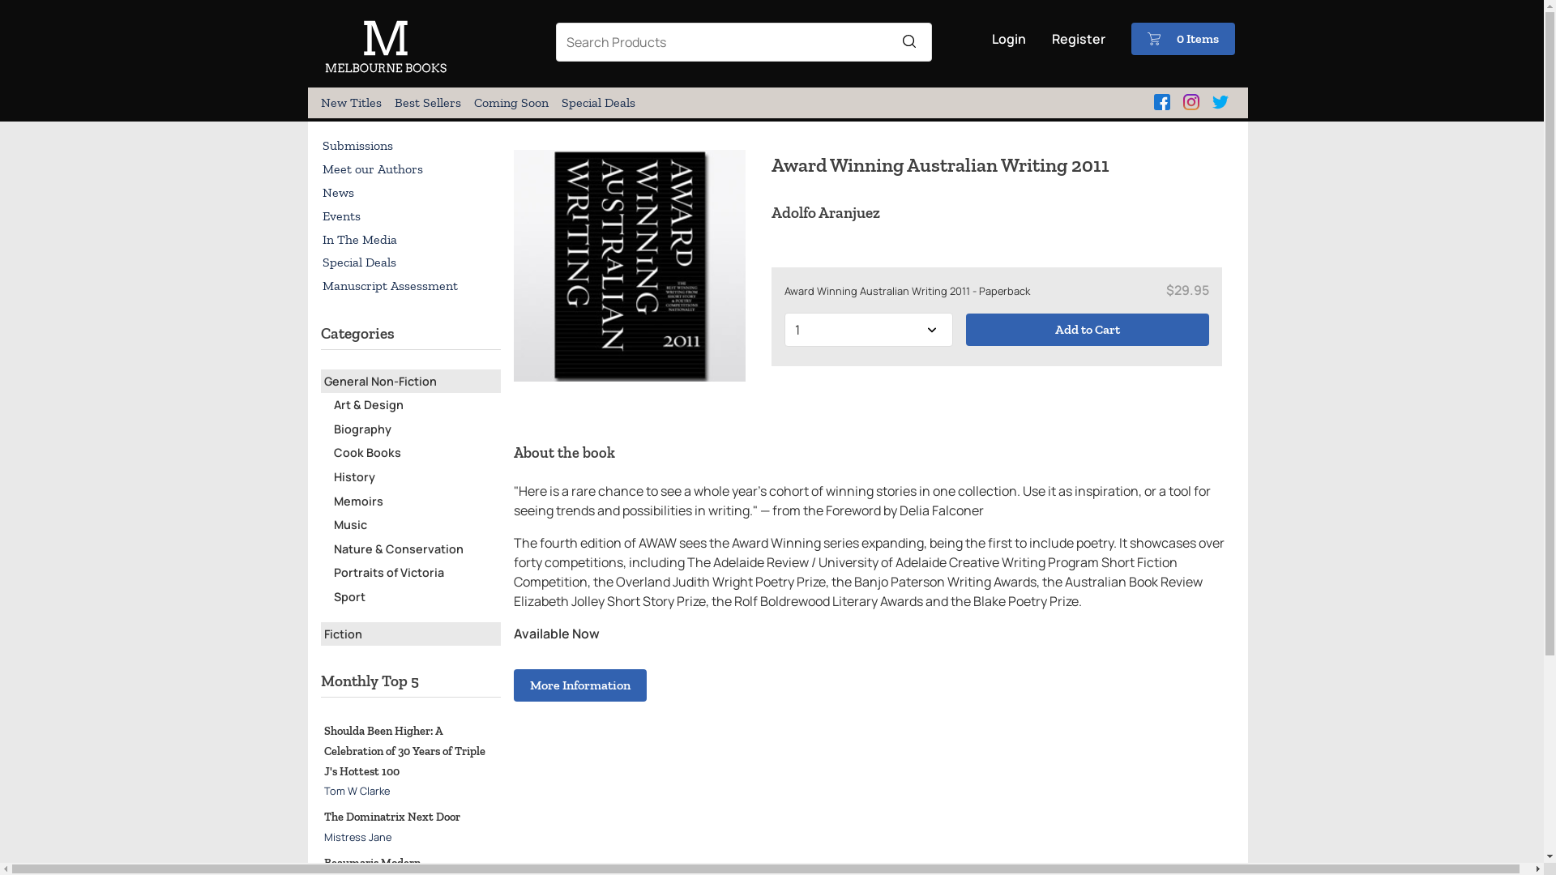 The image size is (1556, 875). What do you see at coordinates (1183, 39) in the screenshot?
I see `0 Items` at bounding box center [1183, 39].